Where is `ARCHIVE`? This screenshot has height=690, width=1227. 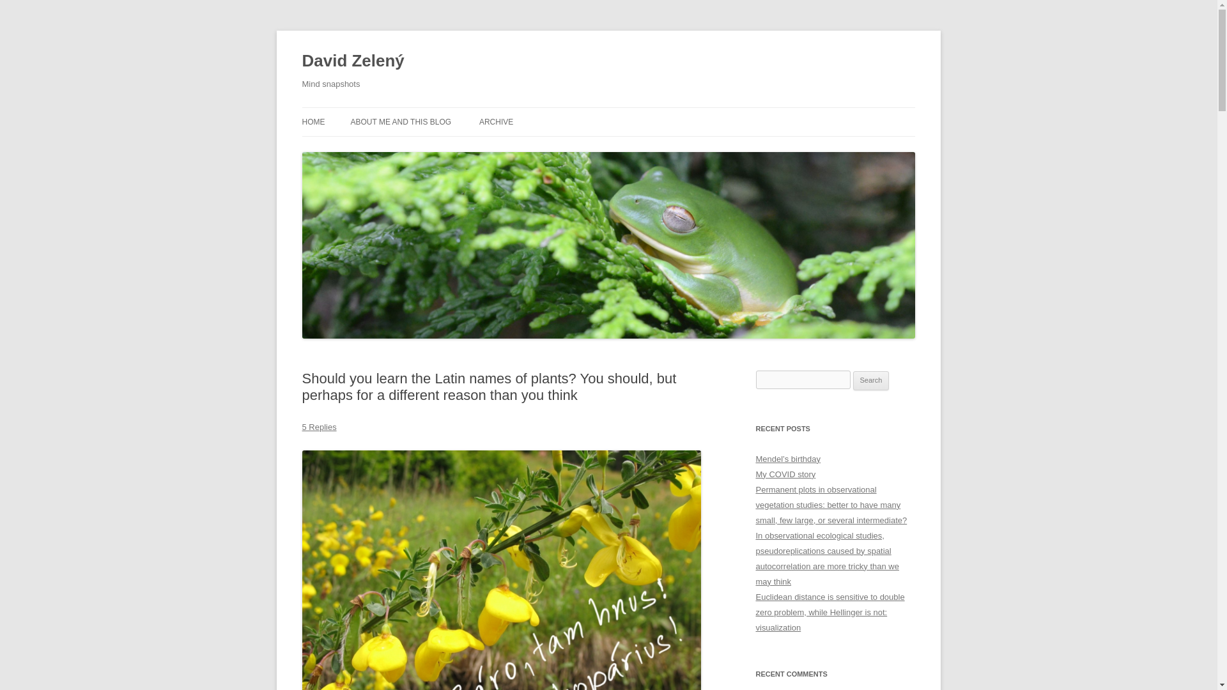 ARCHIVE is located at coordinates (496, 121).